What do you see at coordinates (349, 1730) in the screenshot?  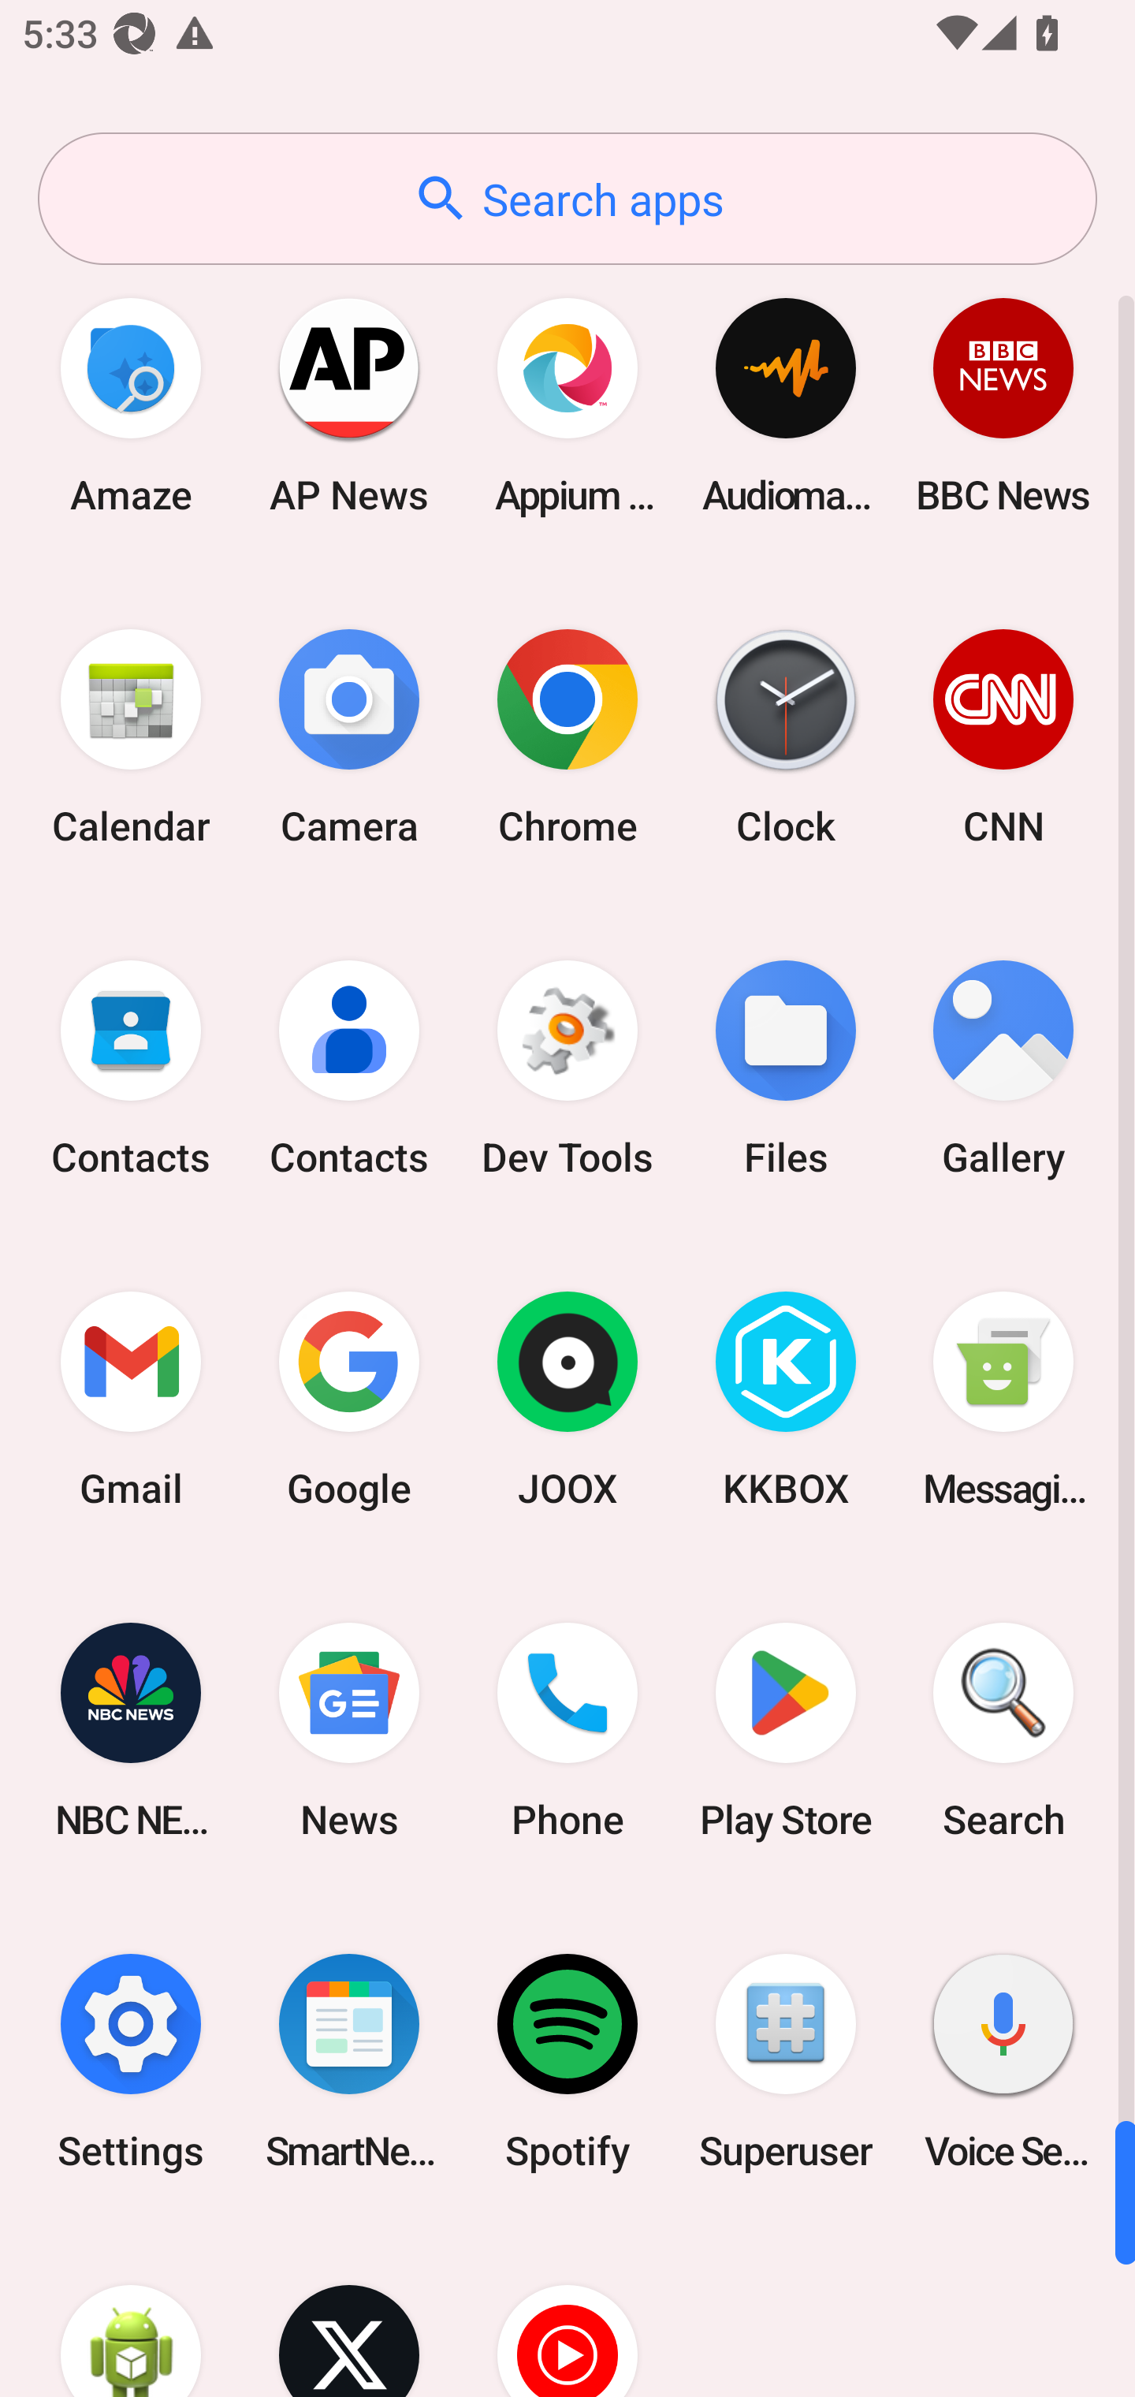 I see `News` at bounding box center [349, 1730].